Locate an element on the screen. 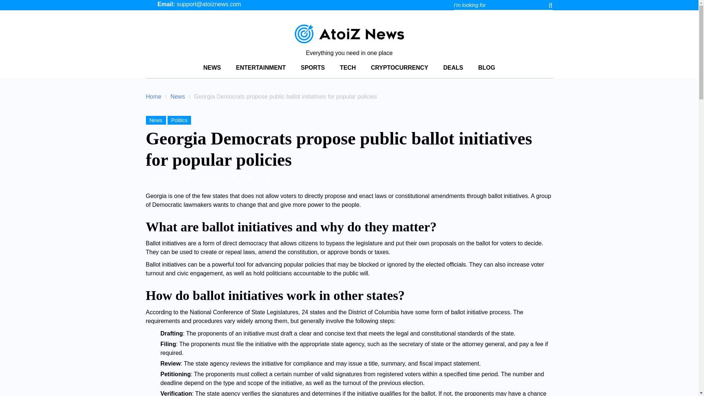 The height and width of the screenshot is (396, 704). BLOG is located at coordinates (486, 69).